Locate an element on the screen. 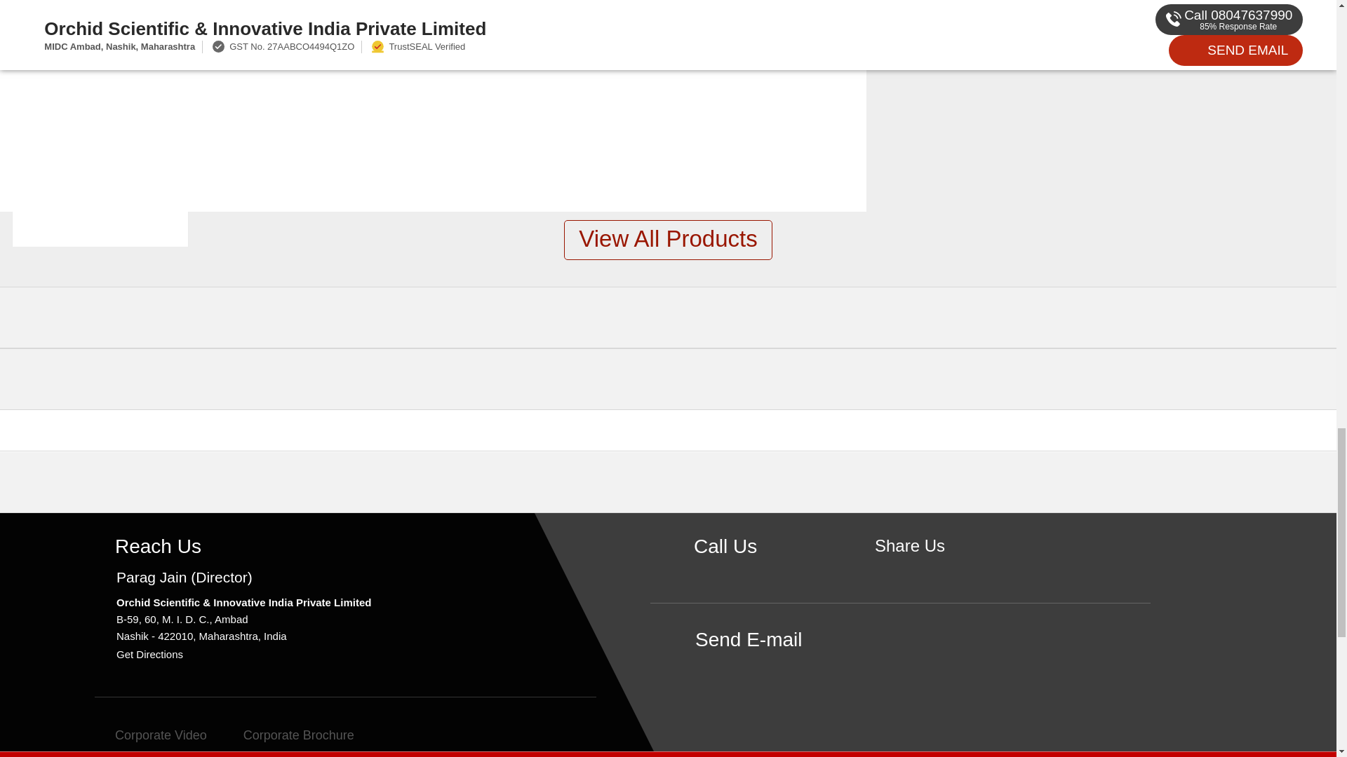 The width and height of the screenshot is (1347, 757). View All Products is located at coordinates (668, 240).